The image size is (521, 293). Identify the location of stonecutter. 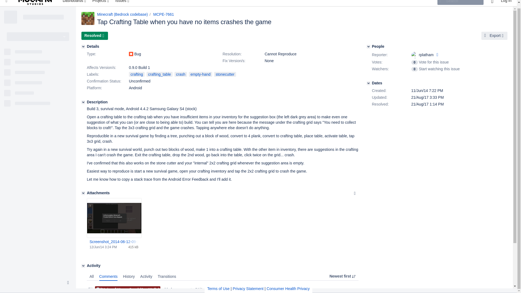
(225, 74).